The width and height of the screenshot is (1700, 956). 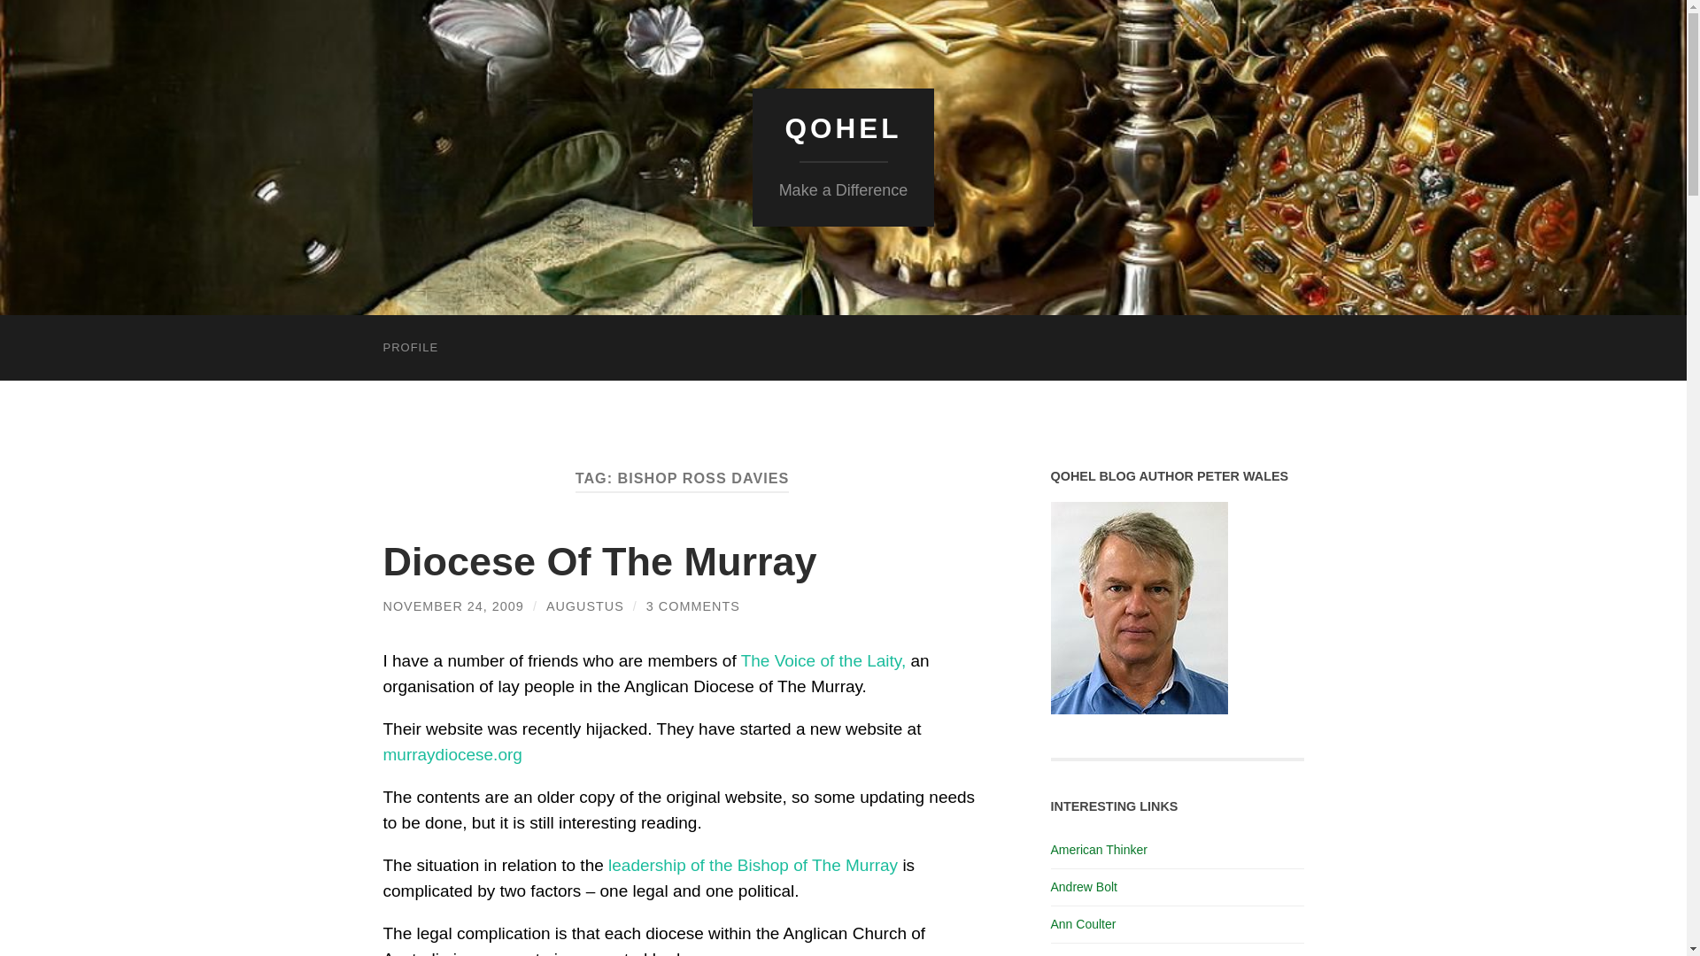 I want to click on NOVEMBER 24, 2009, so click(x=453, y=606).